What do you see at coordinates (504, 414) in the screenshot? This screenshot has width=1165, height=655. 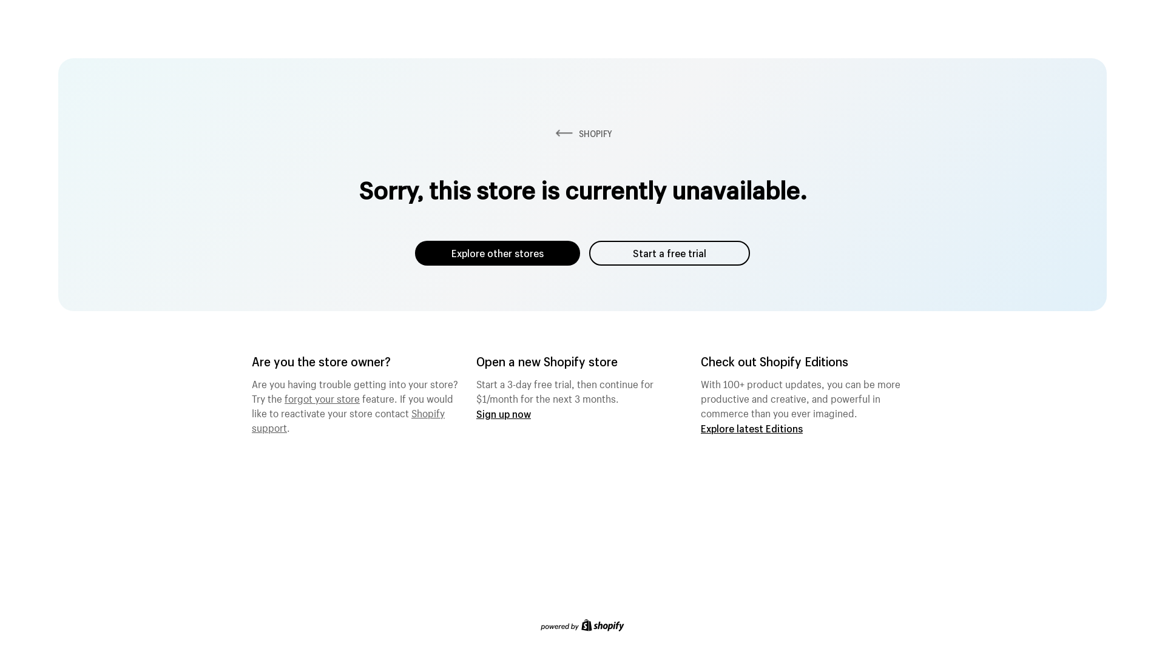 I see `Sign up now` at bounding box center [504, 414].